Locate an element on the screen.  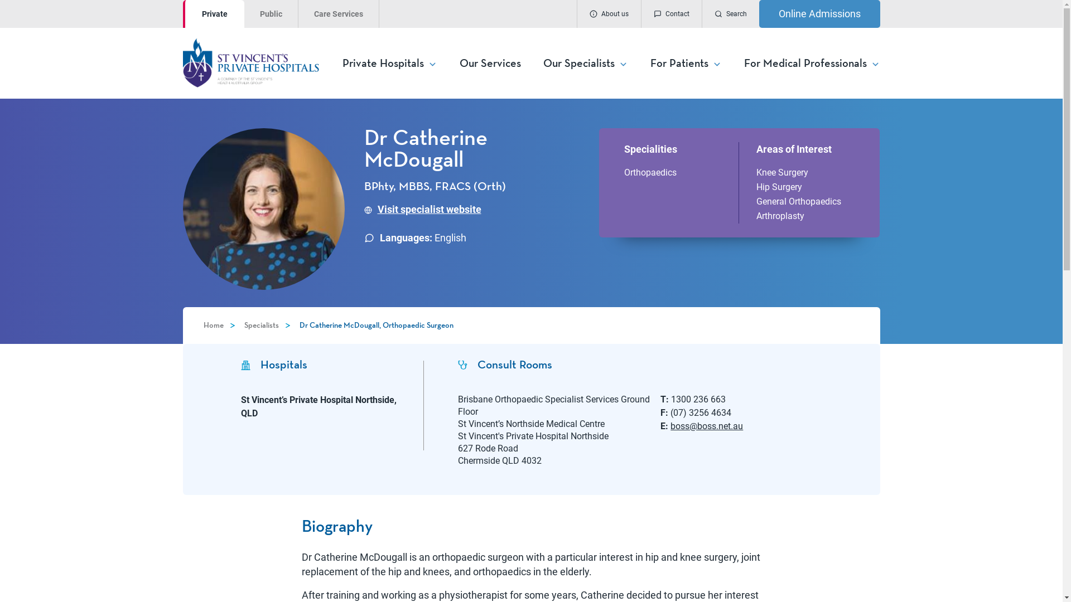
Home is located at coordinates (213, 326).